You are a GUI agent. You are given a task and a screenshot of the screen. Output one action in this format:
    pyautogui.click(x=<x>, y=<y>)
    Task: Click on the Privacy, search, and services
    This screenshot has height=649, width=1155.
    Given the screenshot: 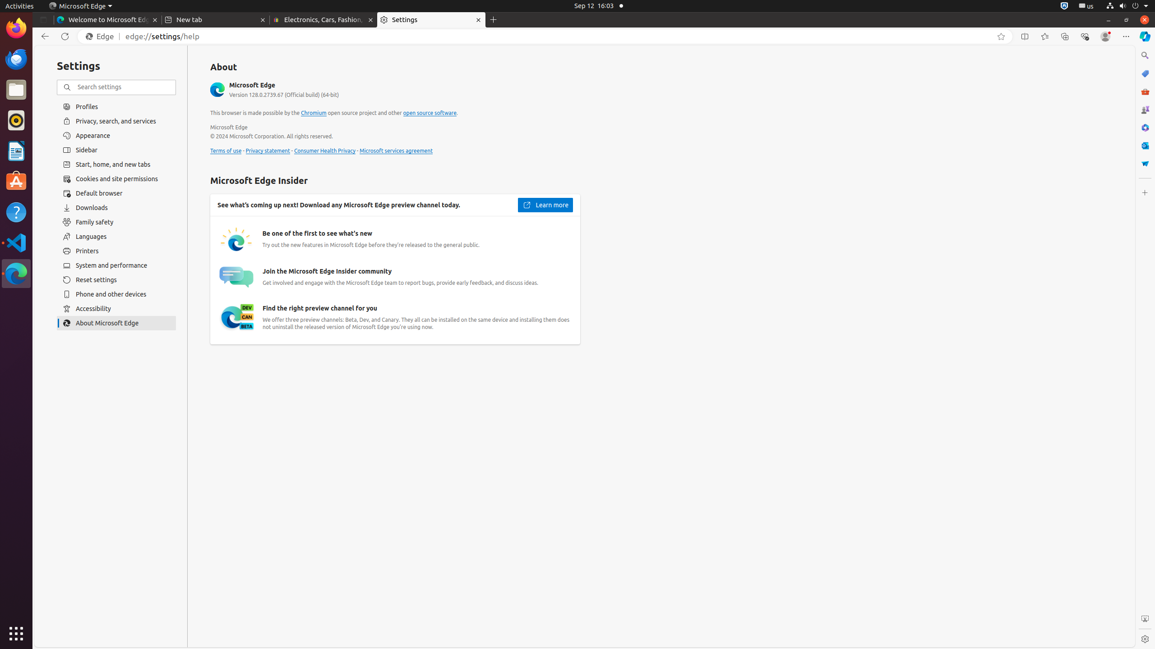 What is the action you would take?
    pyautogui.click(x=116, y=121)
    